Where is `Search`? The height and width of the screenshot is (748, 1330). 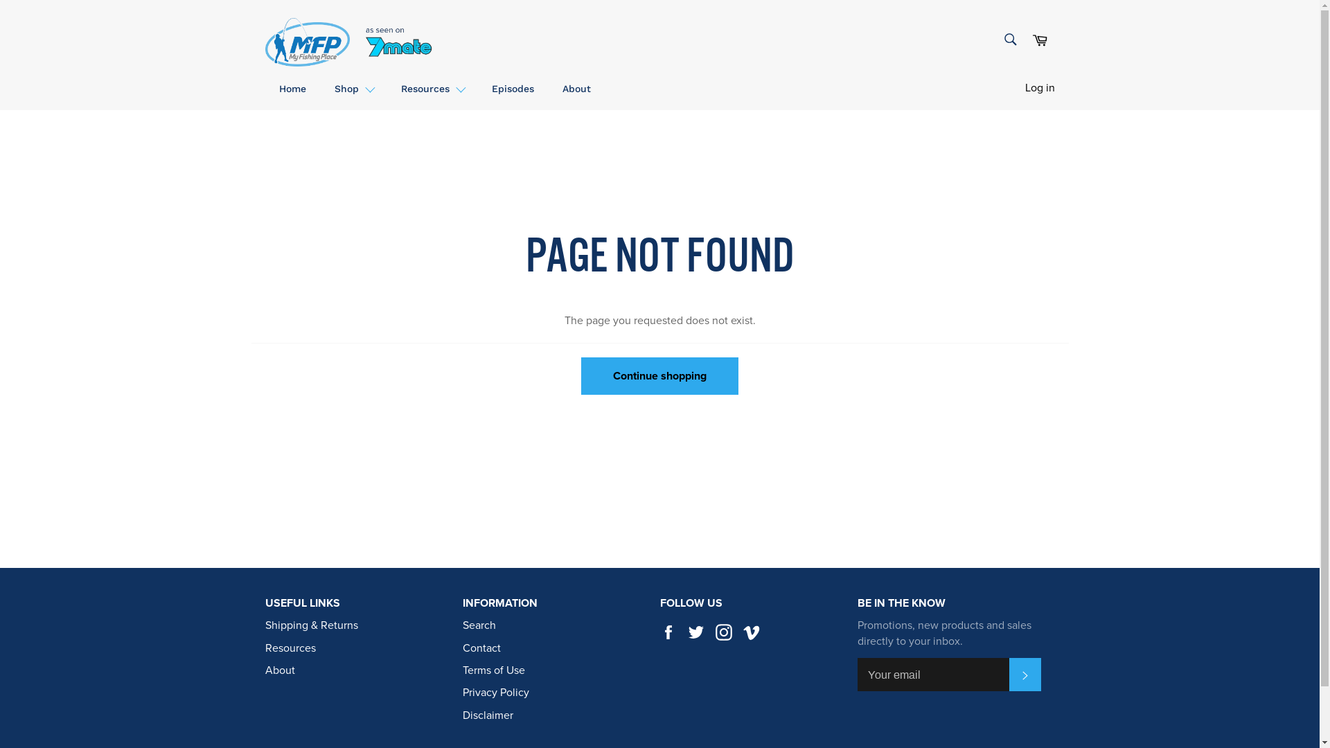 Search is located at coordinates (479, 625).